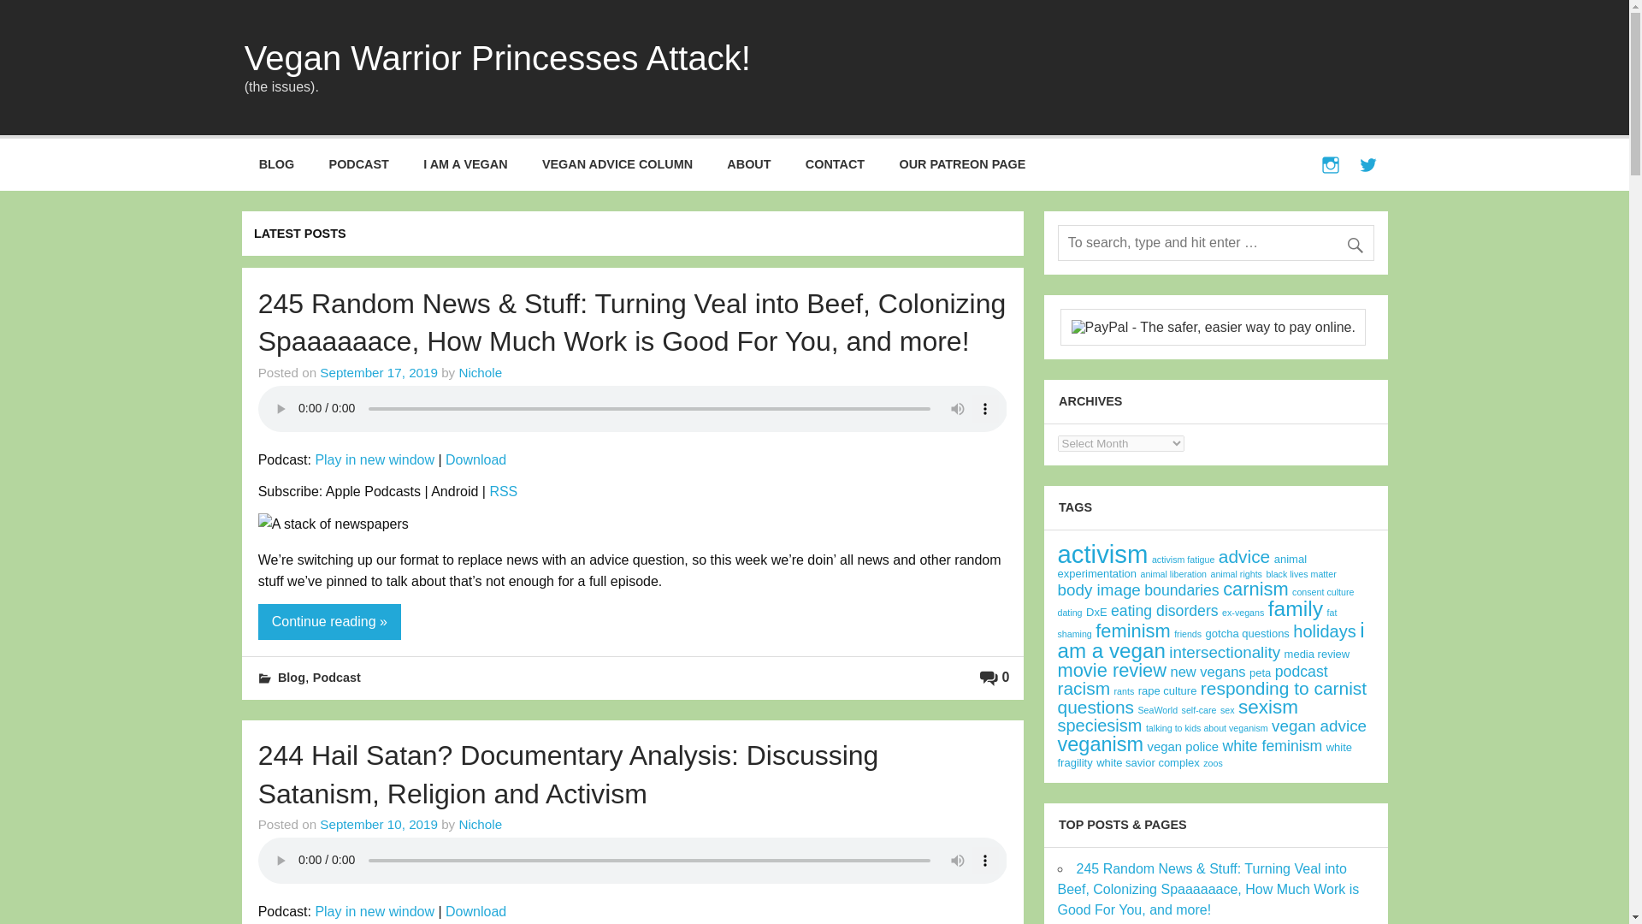  Describe the element at coordinates (995, 678) in the screenshot. I see `0` at that location.